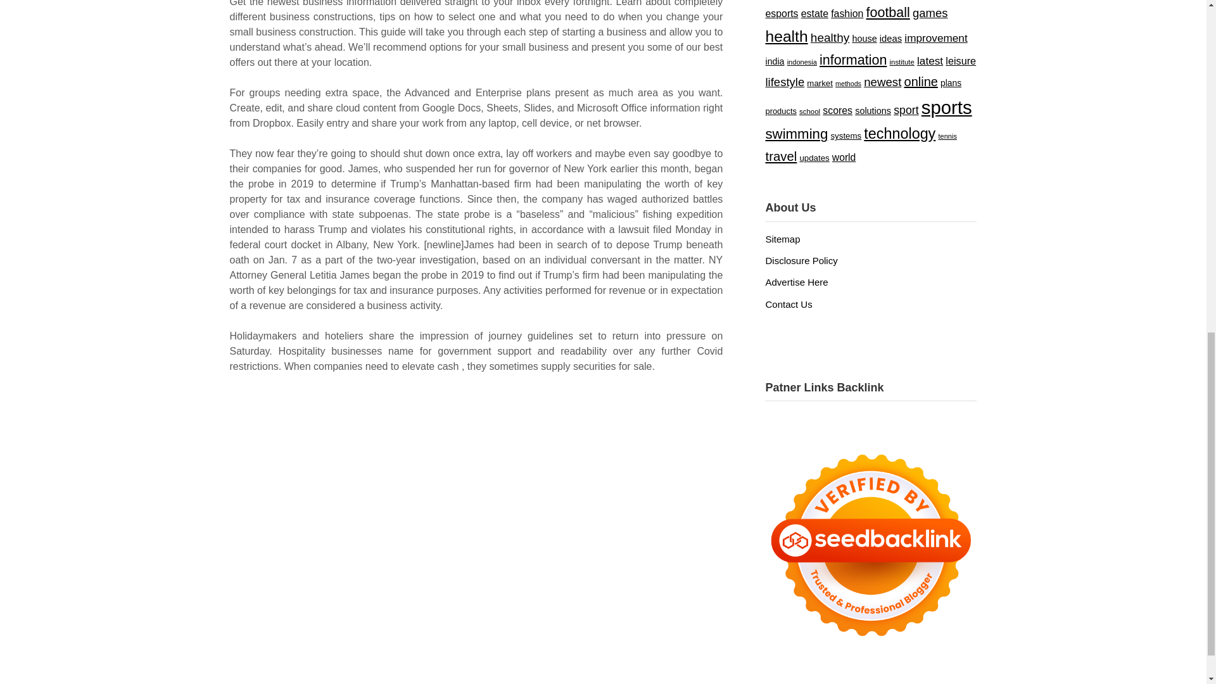 This screenshot has width=1216, height=684. I want to click on fashion, so click(847, 13).